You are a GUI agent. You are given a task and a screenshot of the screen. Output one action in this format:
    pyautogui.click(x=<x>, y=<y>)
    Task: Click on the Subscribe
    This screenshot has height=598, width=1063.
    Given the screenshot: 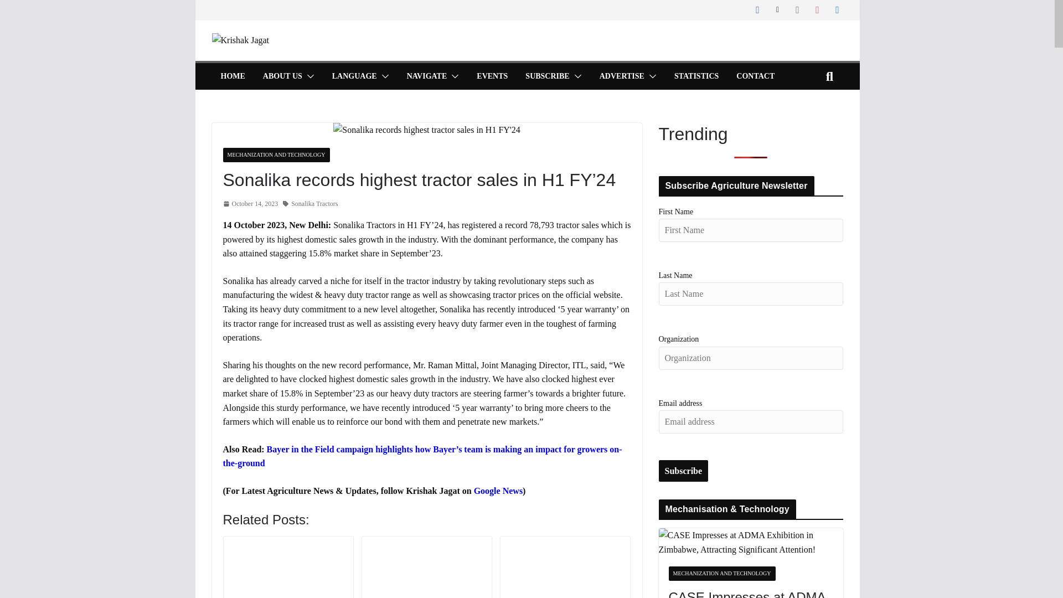 What is the action you would take?
    pyautogui.click(x=684, y=471)
    